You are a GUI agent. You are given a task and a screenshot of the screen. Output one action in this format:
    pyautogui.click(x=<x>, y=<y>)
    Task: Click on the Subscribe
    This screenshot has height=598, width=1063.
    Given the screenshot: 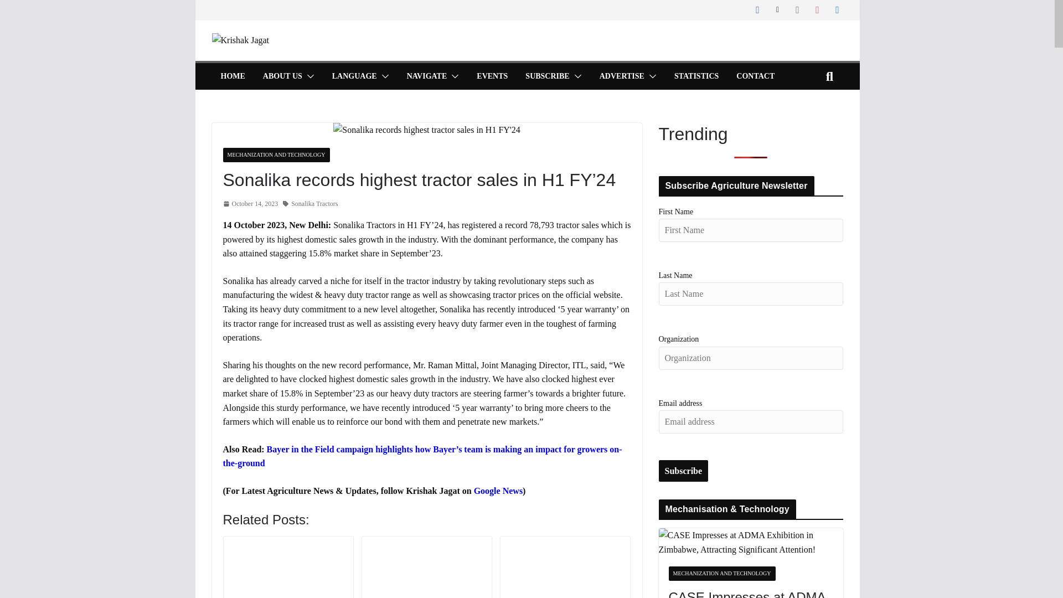 What is the action you would take?
    pyautogui.click(x=684, y=471)
    